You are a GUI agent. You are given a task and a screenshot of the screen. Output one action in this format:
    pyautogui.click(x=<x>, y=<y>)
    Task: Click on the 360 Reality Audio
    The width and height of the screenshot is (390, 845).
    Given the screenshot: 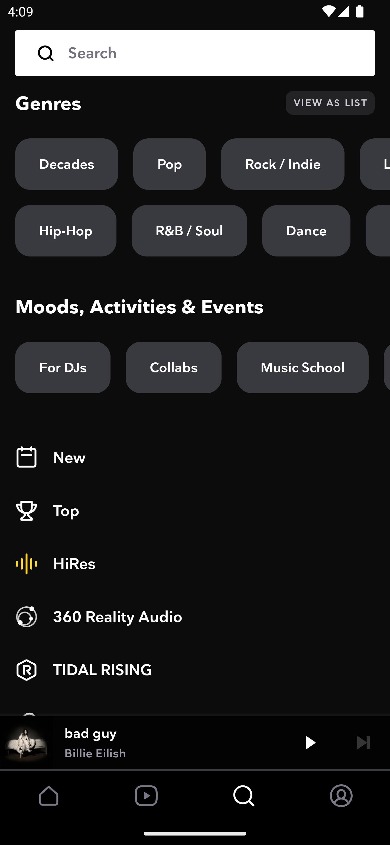 What is the action you would take?
    pyautogui.click(x=195, y=617)
    